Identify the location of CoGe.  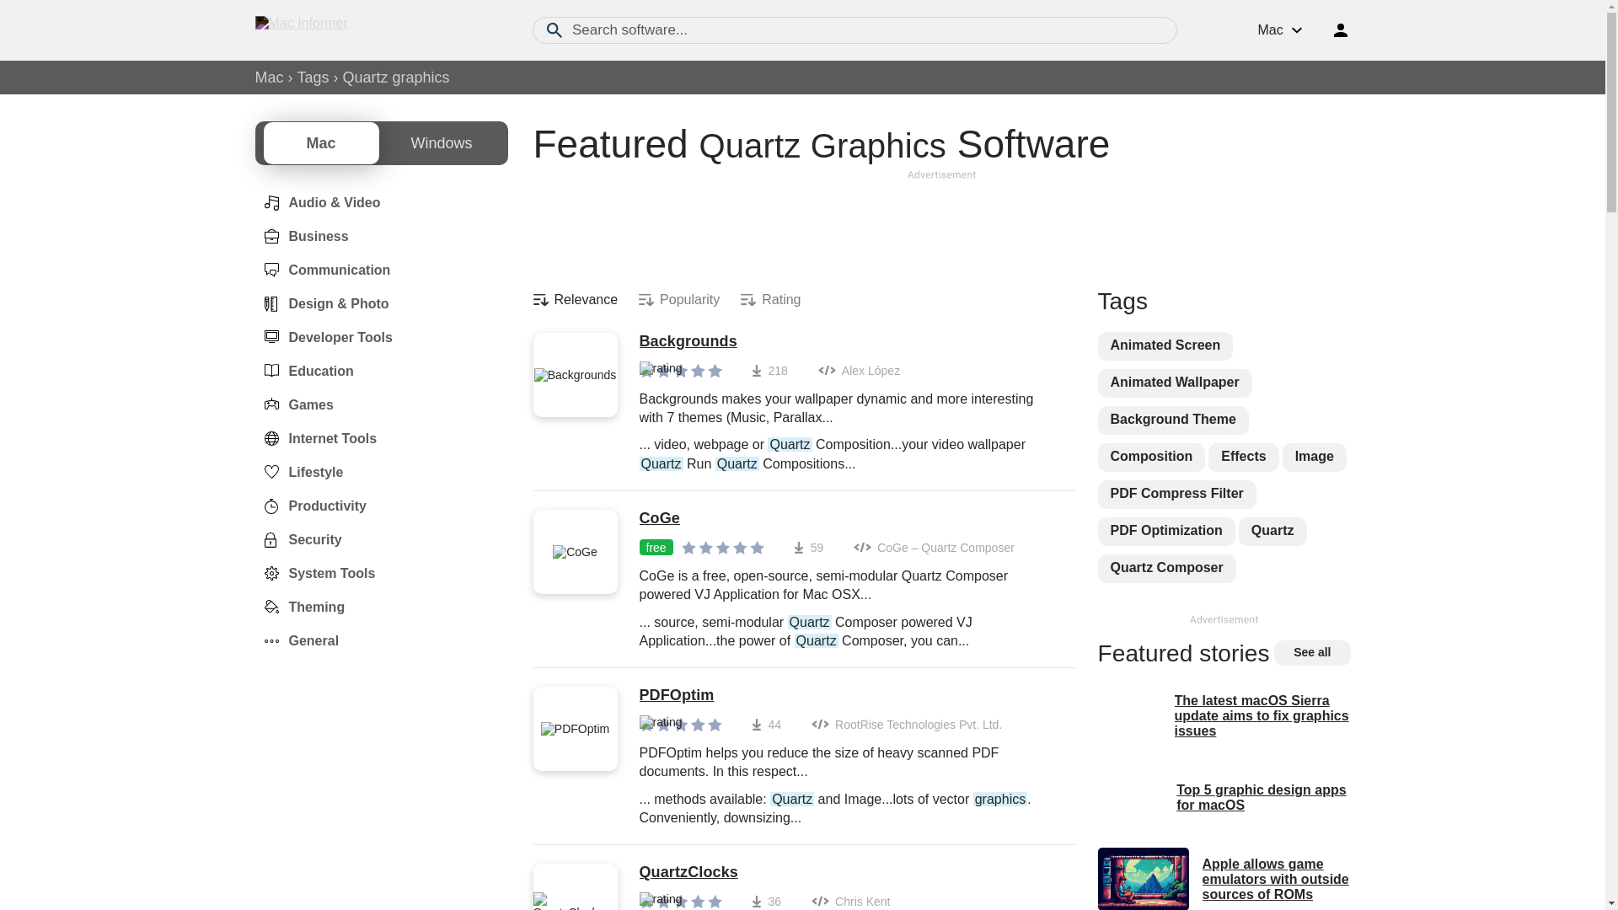
(848, 519).